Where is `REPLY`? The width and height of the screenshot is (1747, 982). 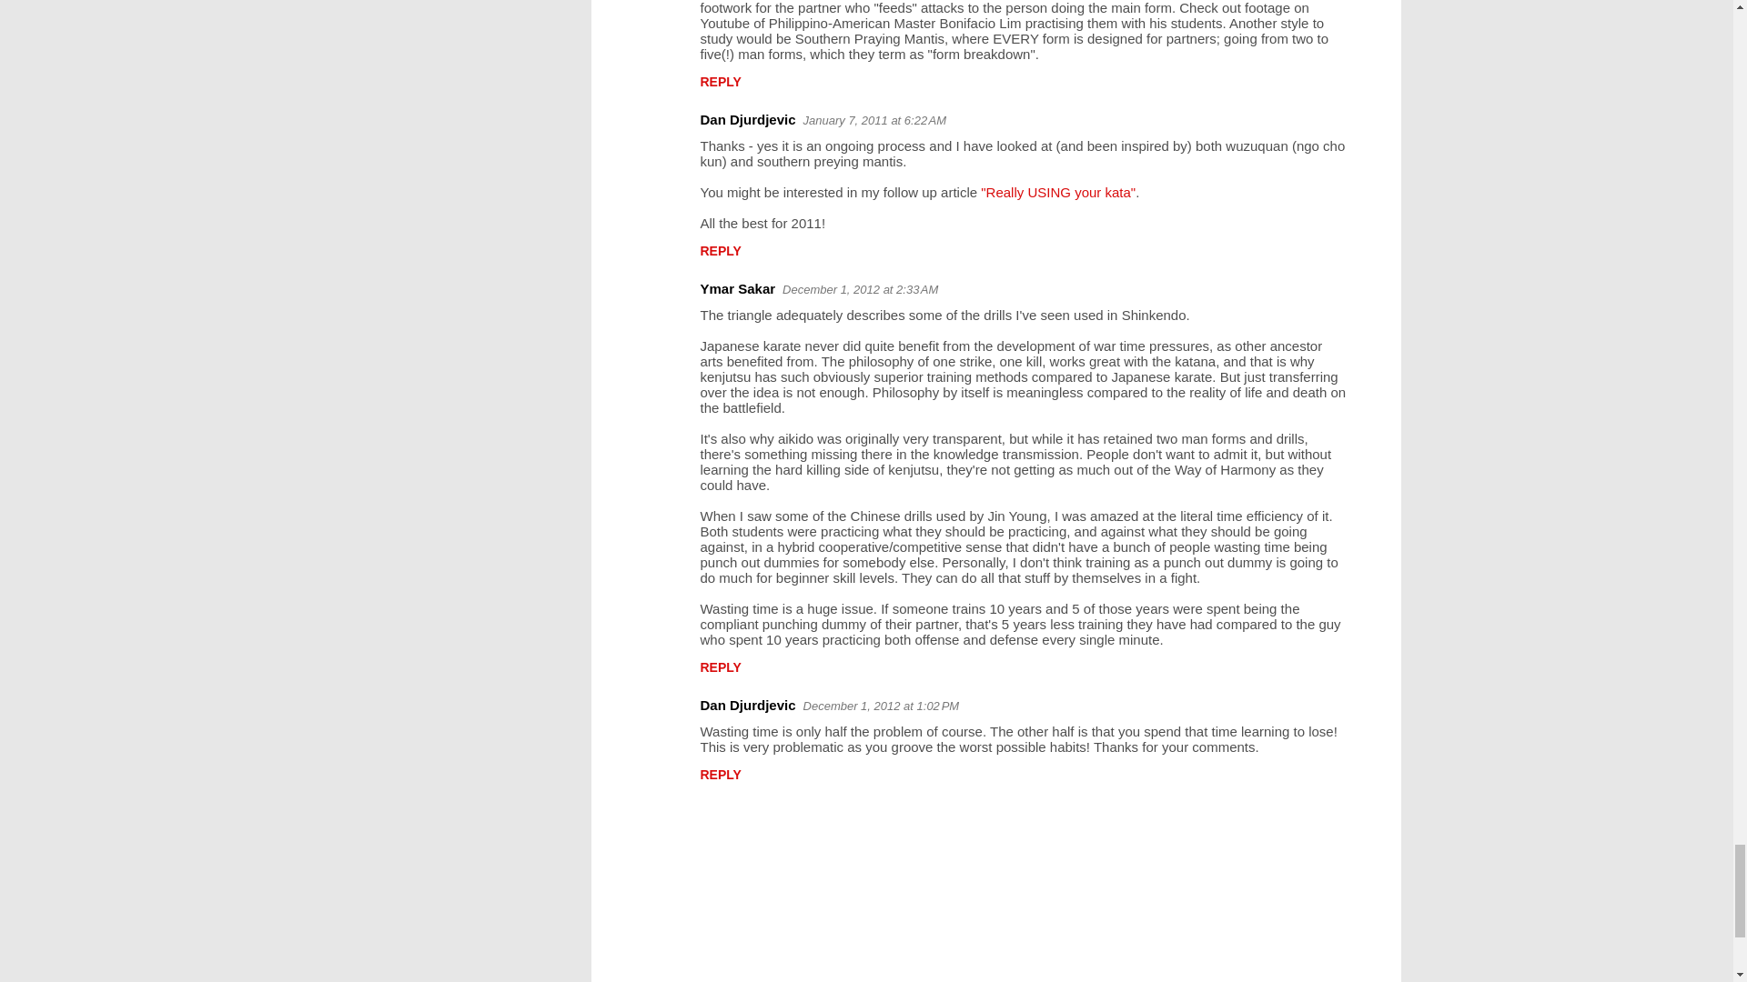 REPLY is located at coordinates (721, 82).